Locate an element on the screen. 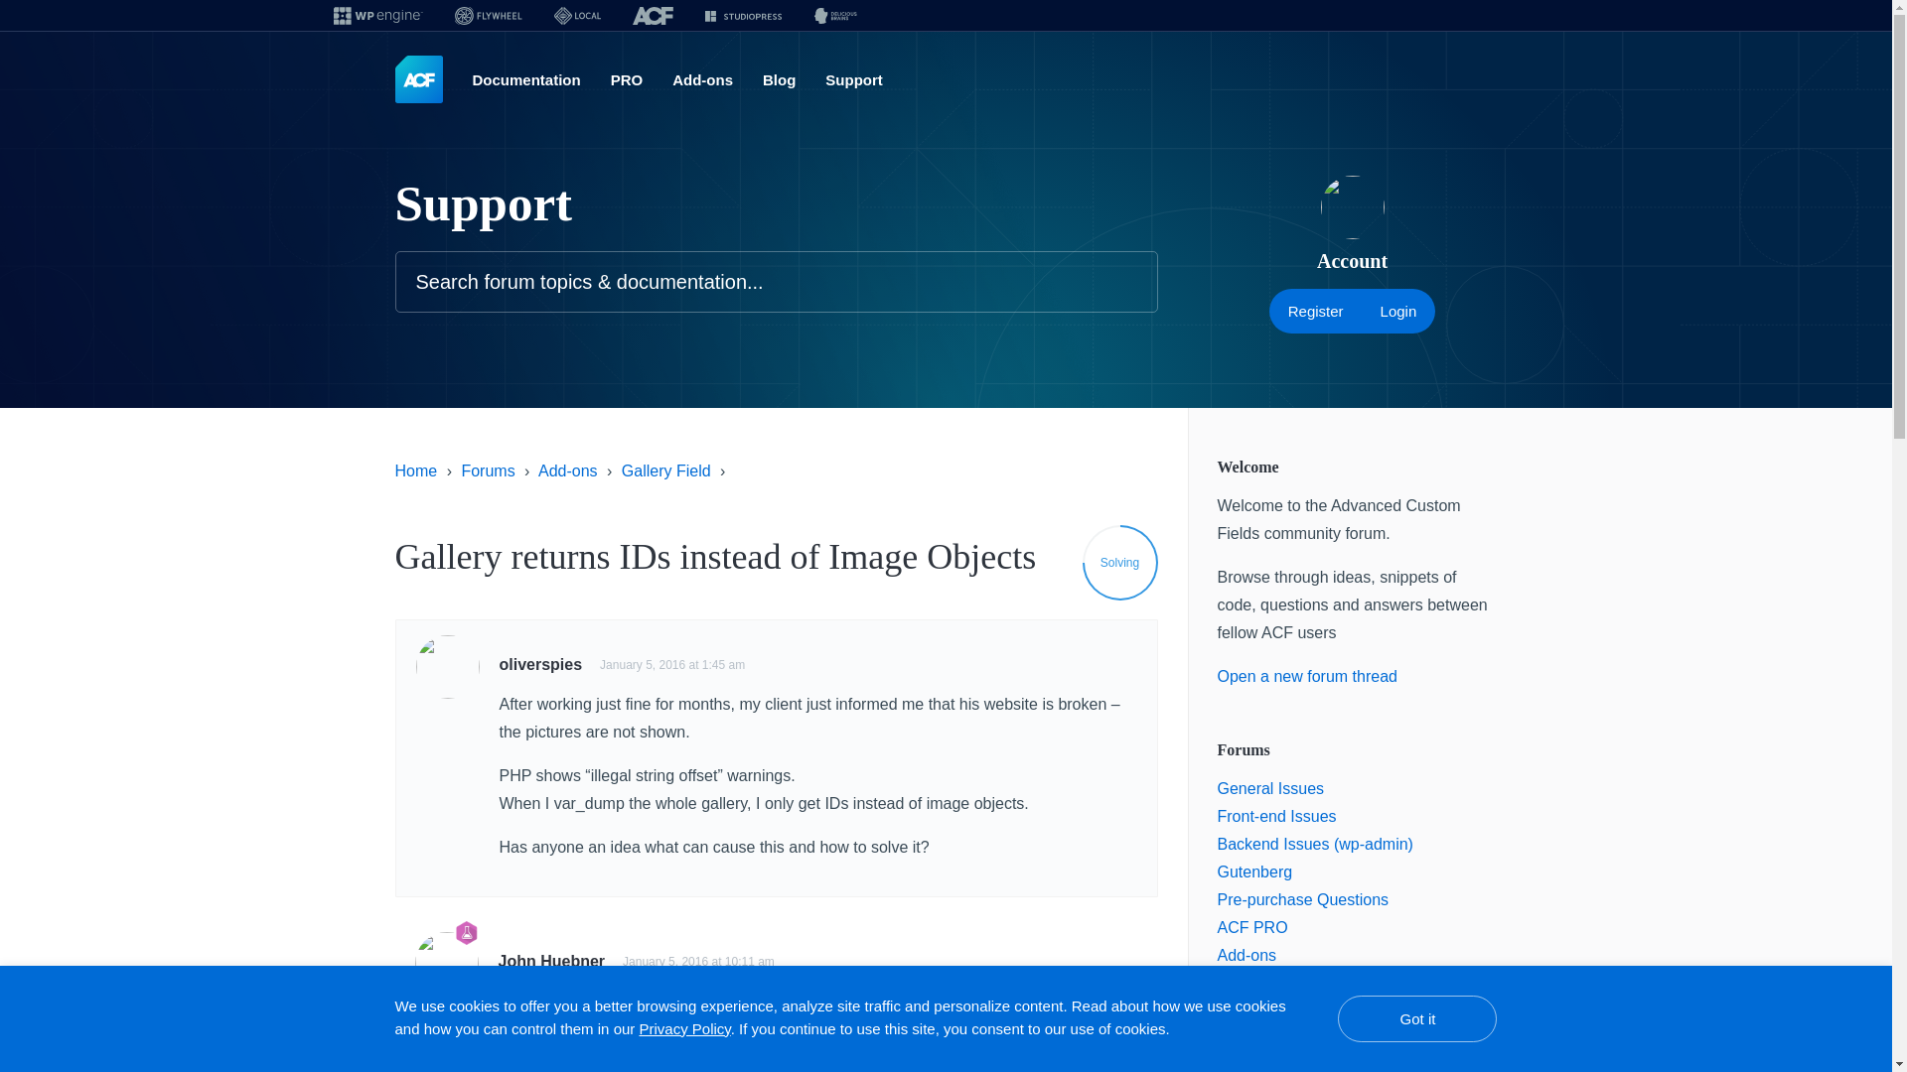 The image size is (1907, 1072). Front-end Issues is located at coordinates (1277, 816).